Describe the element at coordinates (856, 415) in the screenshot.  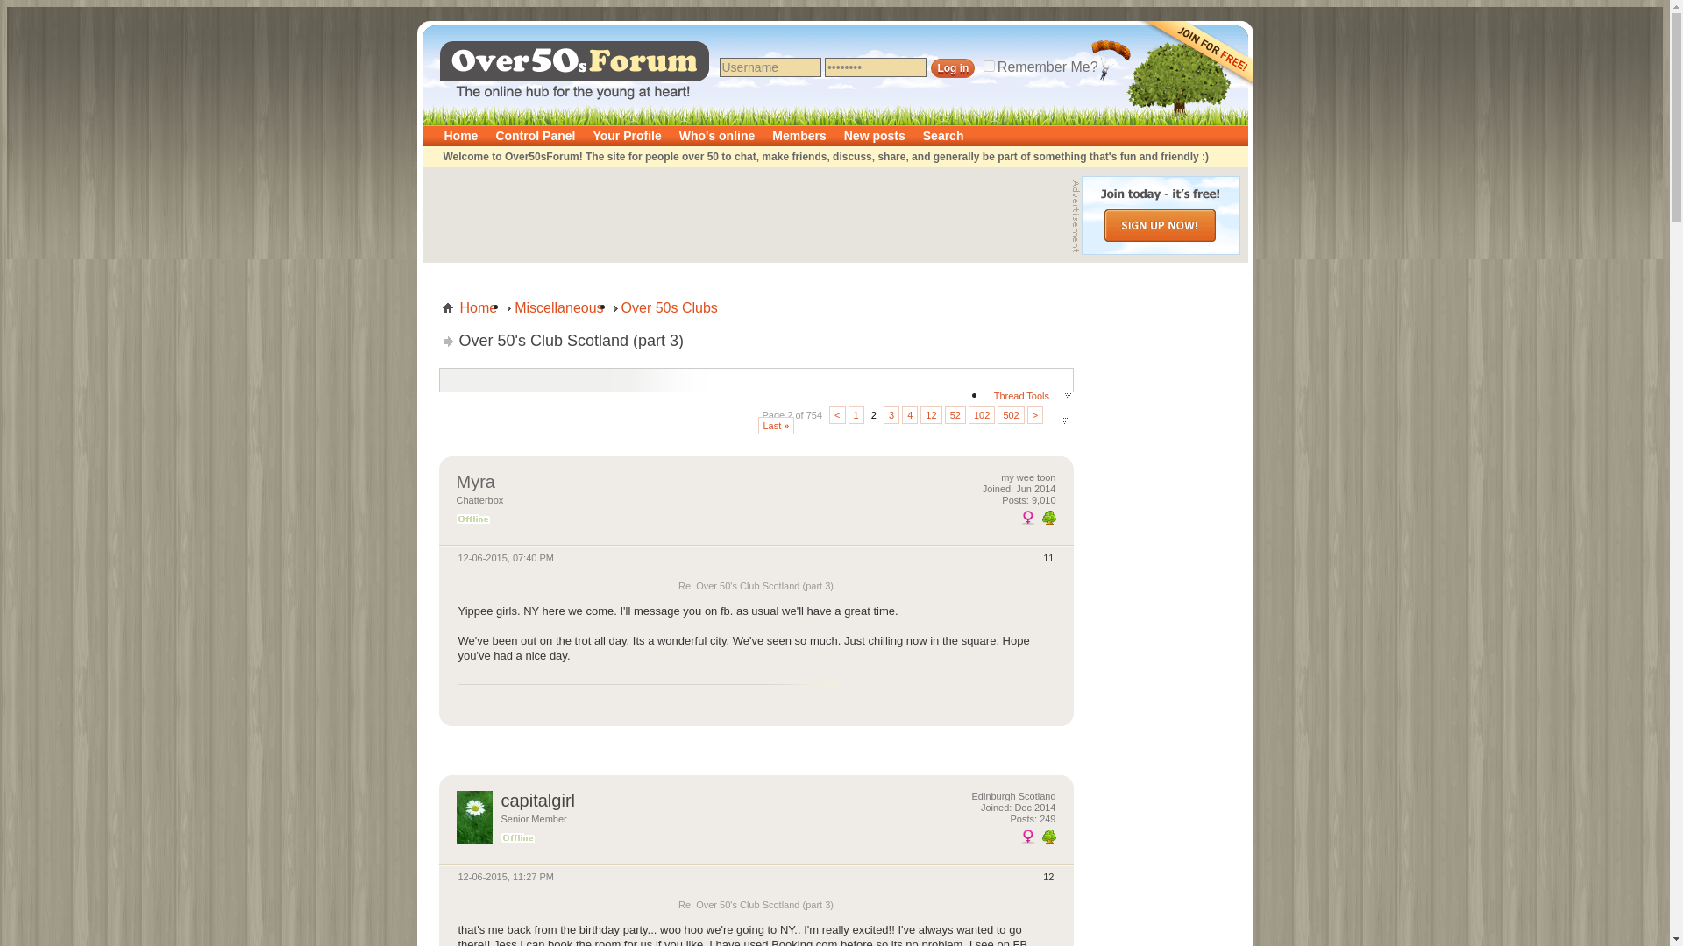
I see `1` at that location.